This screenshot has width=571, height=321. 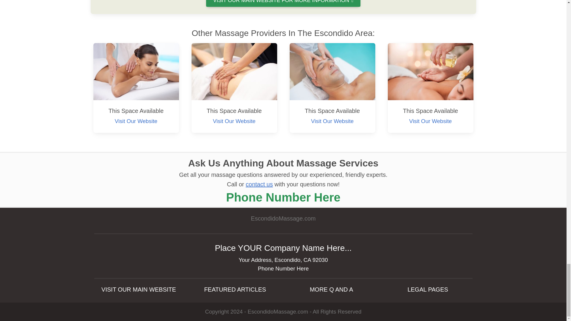 What do you see at coordinates (283, 3) in the screenshot?
I see `VISIT OUR MAIN WEBSITE FOR MORE INFORMATION` at bounding box center [283, 3].